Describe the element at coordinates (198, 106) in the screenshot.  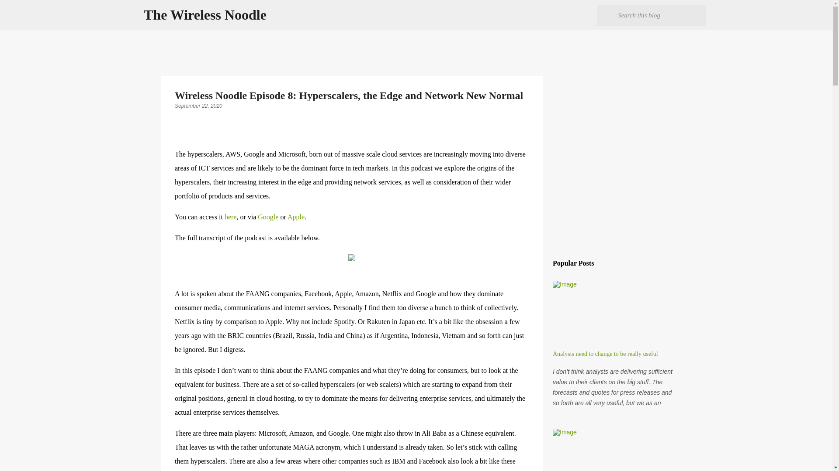
I see `September 22, 2020` at that location.